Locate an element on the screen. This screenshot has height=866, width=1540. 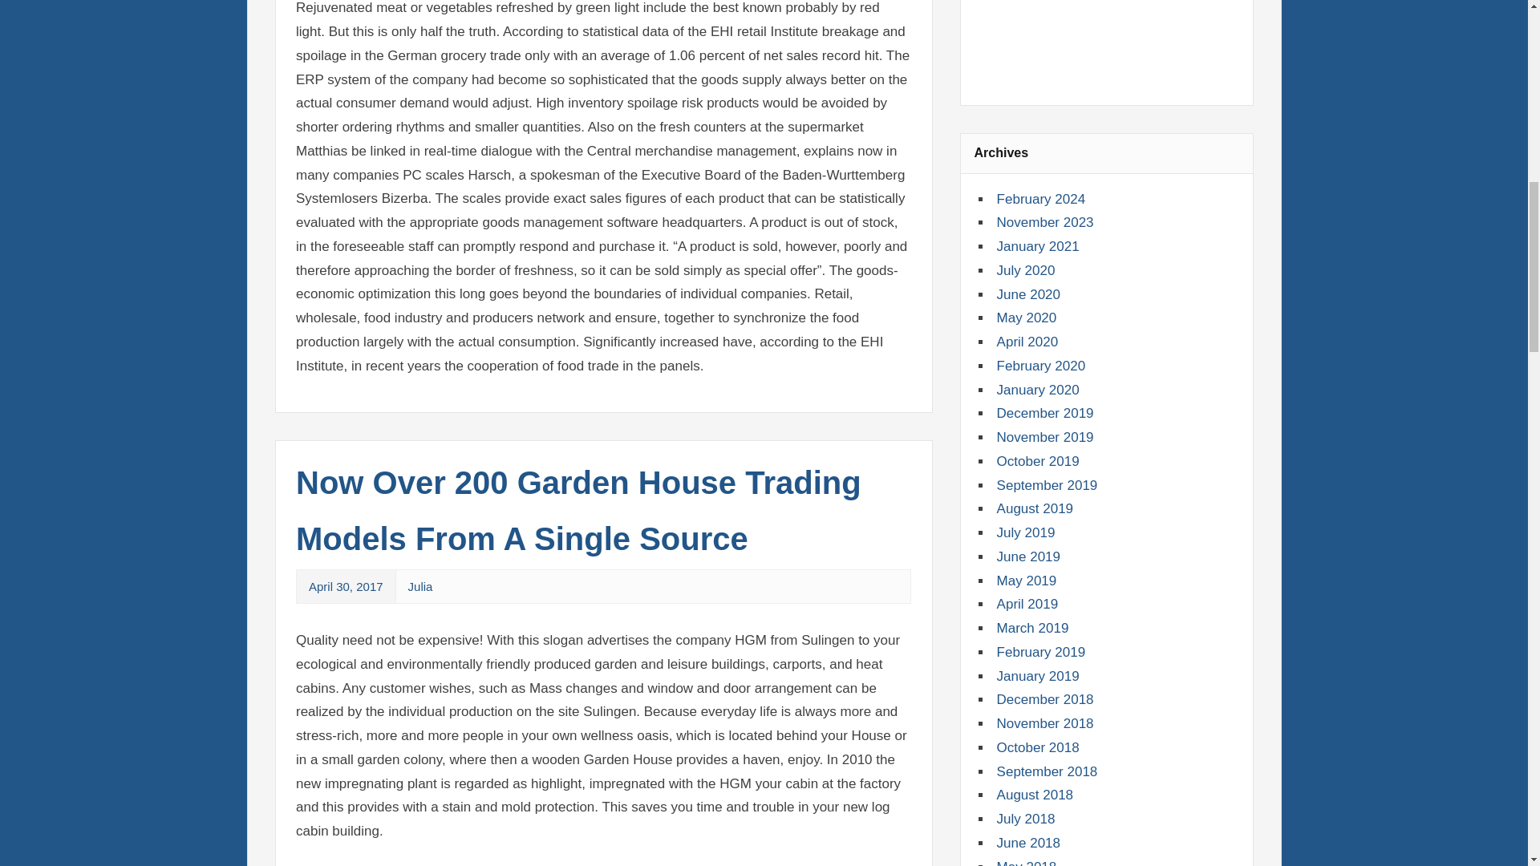
November 2023 is located at coordinates (1044, 222).